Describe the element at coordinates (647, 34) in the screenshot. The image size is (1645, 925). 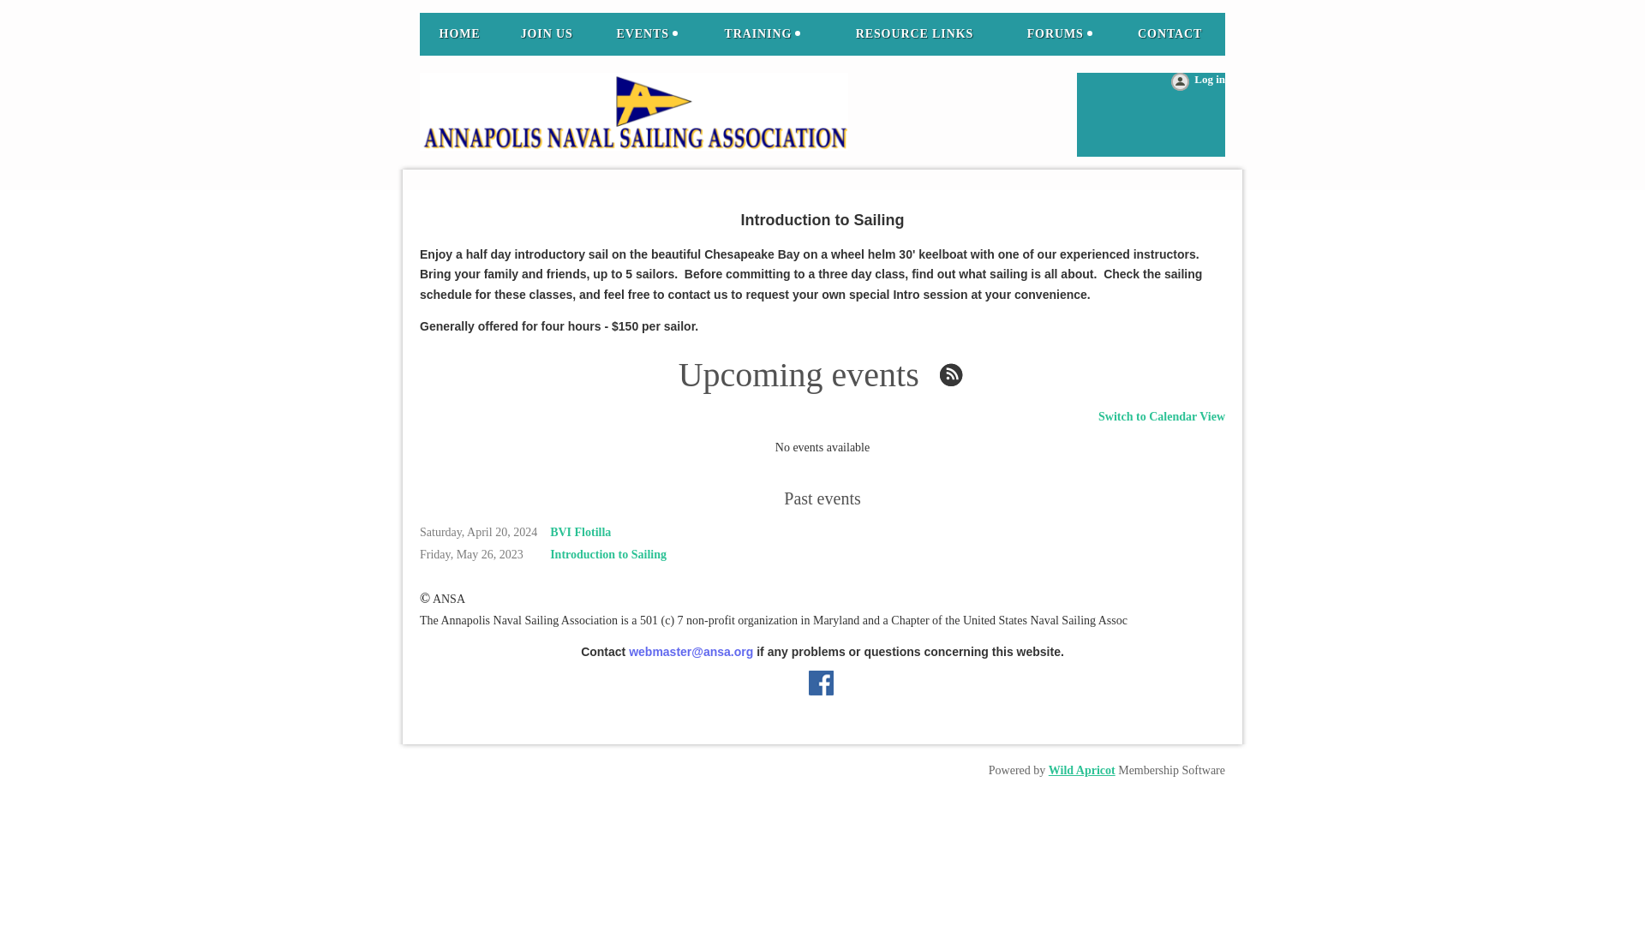
I see `EVENTS` at that location.